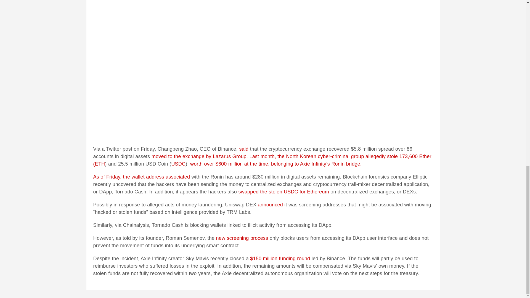 The width and height of the screenshot is (530, 298). Describe the element at coordinates (129, 177) in the screenshot. I see `As of Friday, the wallet address` at that location.